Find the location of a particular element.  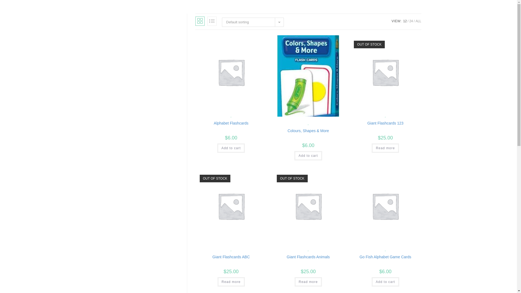

12 is located at coordinates (405, 21).